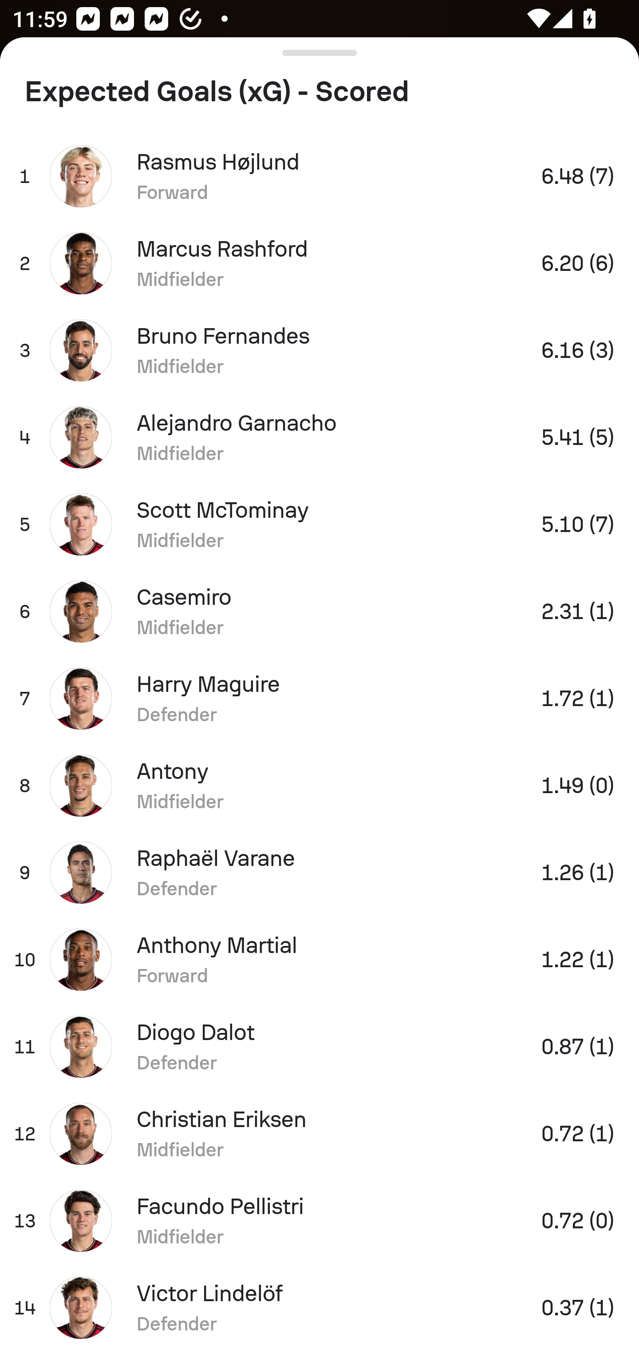 The height and width of the screenshot is (1350, 639). I want to click on 6 Casemiro Midfielder 2.31 (1), so click(319, 611).